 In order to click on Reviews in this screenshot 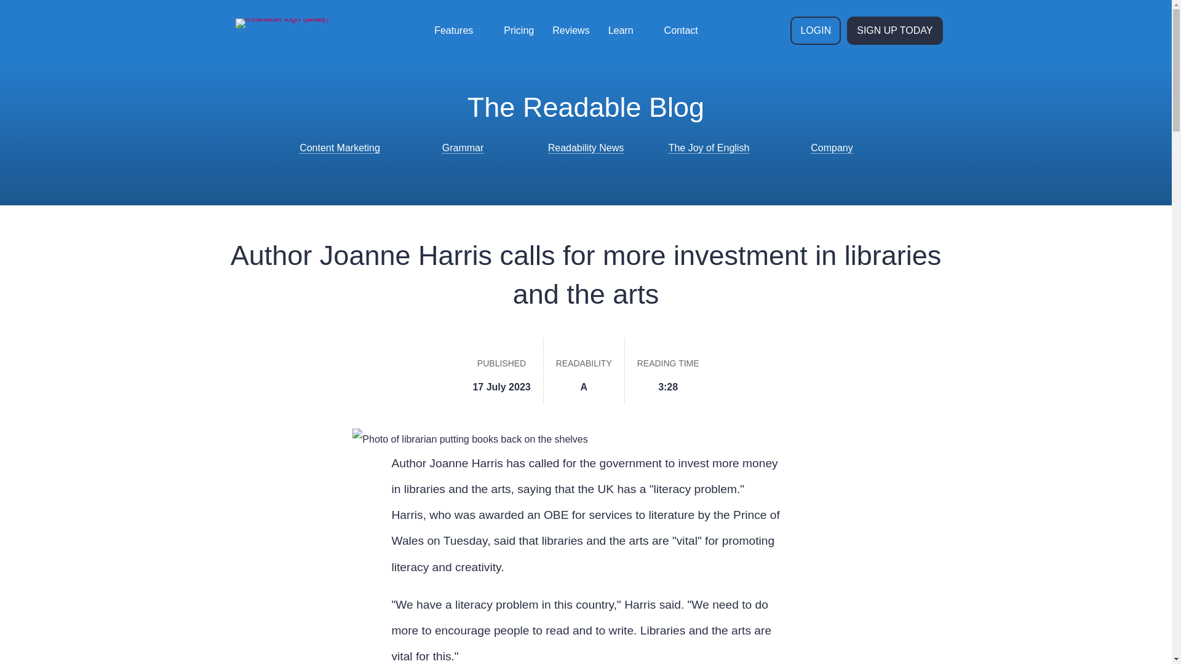, I will do `click(571, 31)`.